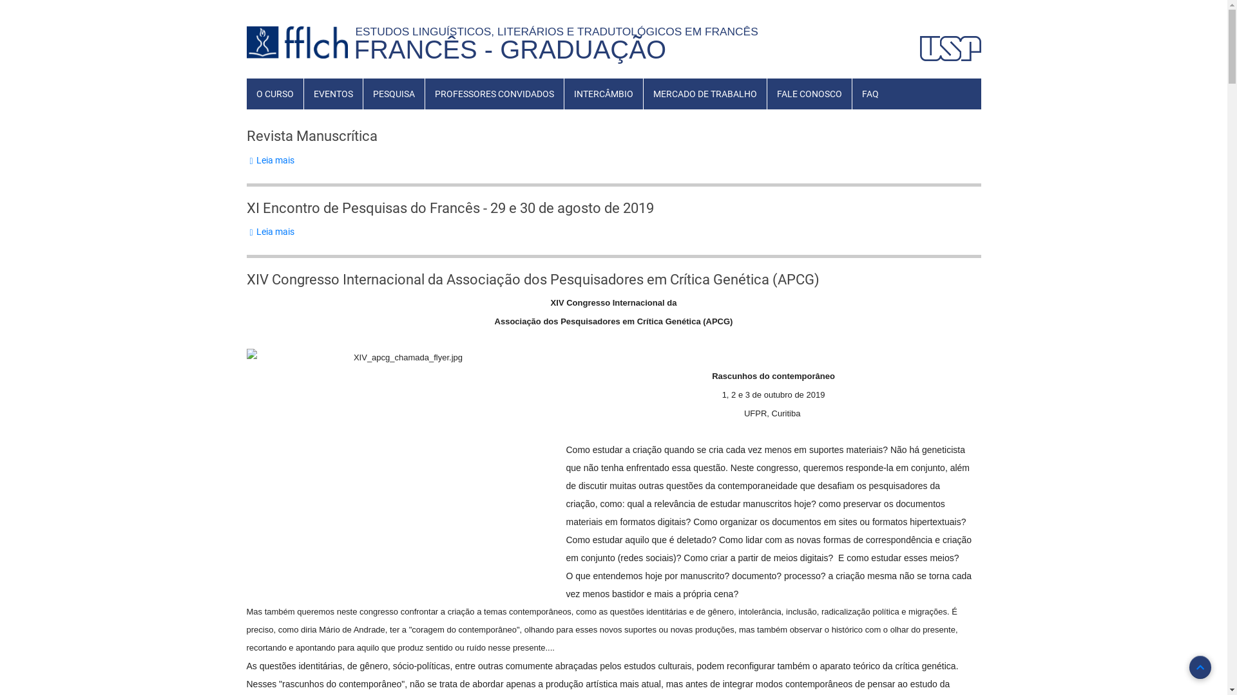 This screenshot has width=1237, height=695. What do you see at coordinates (334, 94) in the screenshot?
I see `EVENTOS` at bounding box center [334, 94].